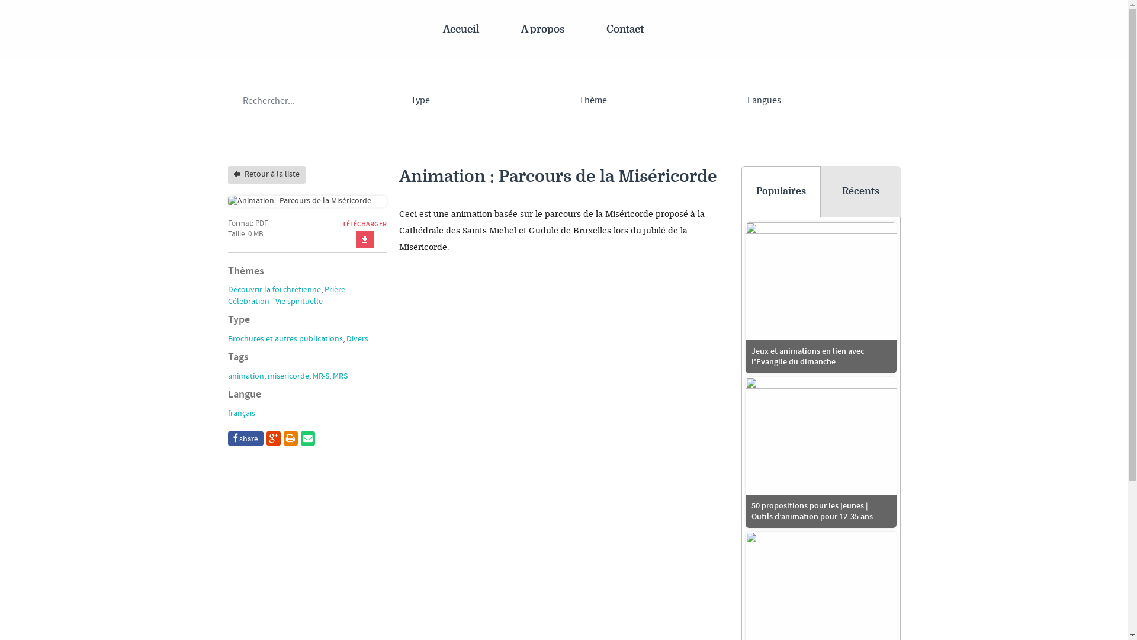 This screenshot has width=1137, height=640. I want to click on Accueil, so click(461, 30).